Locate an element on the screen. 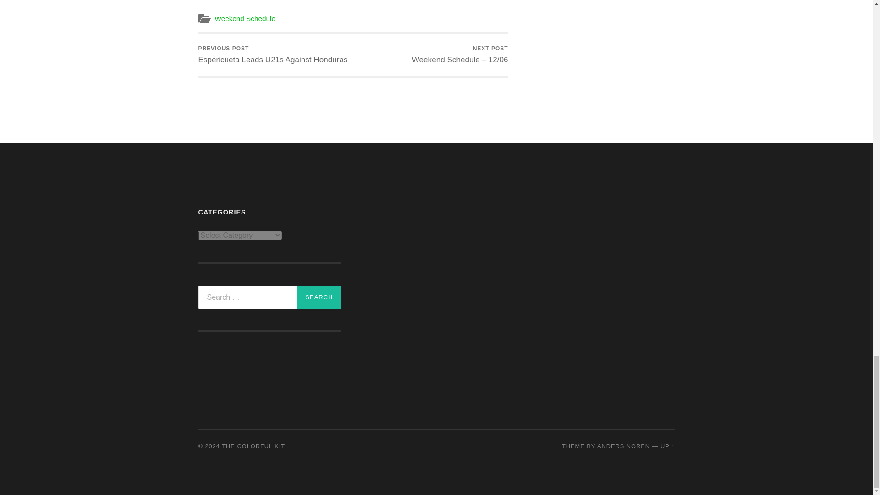 Image resolution: width=880 pixels, height=495 pixels. Weekend Schedule is located at coordinates (245, 18).